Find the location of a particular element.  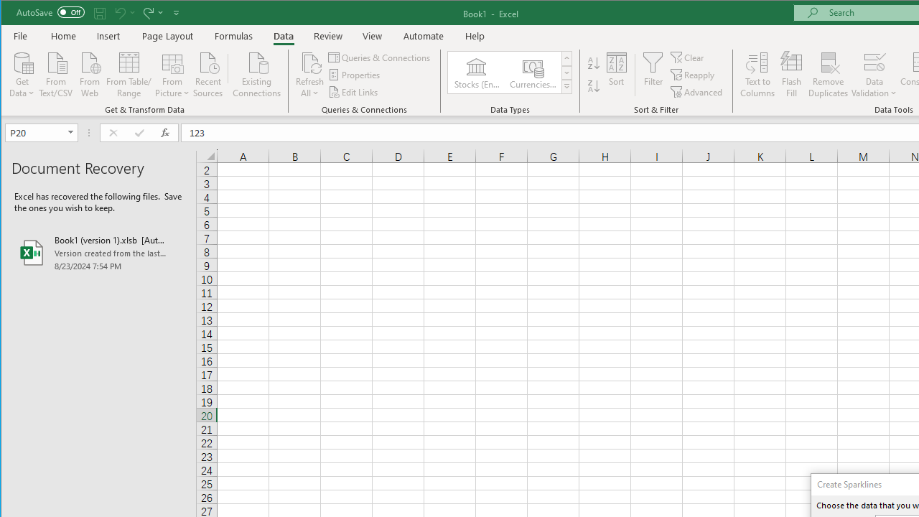

From Picture is located at coordinates (172, 73).